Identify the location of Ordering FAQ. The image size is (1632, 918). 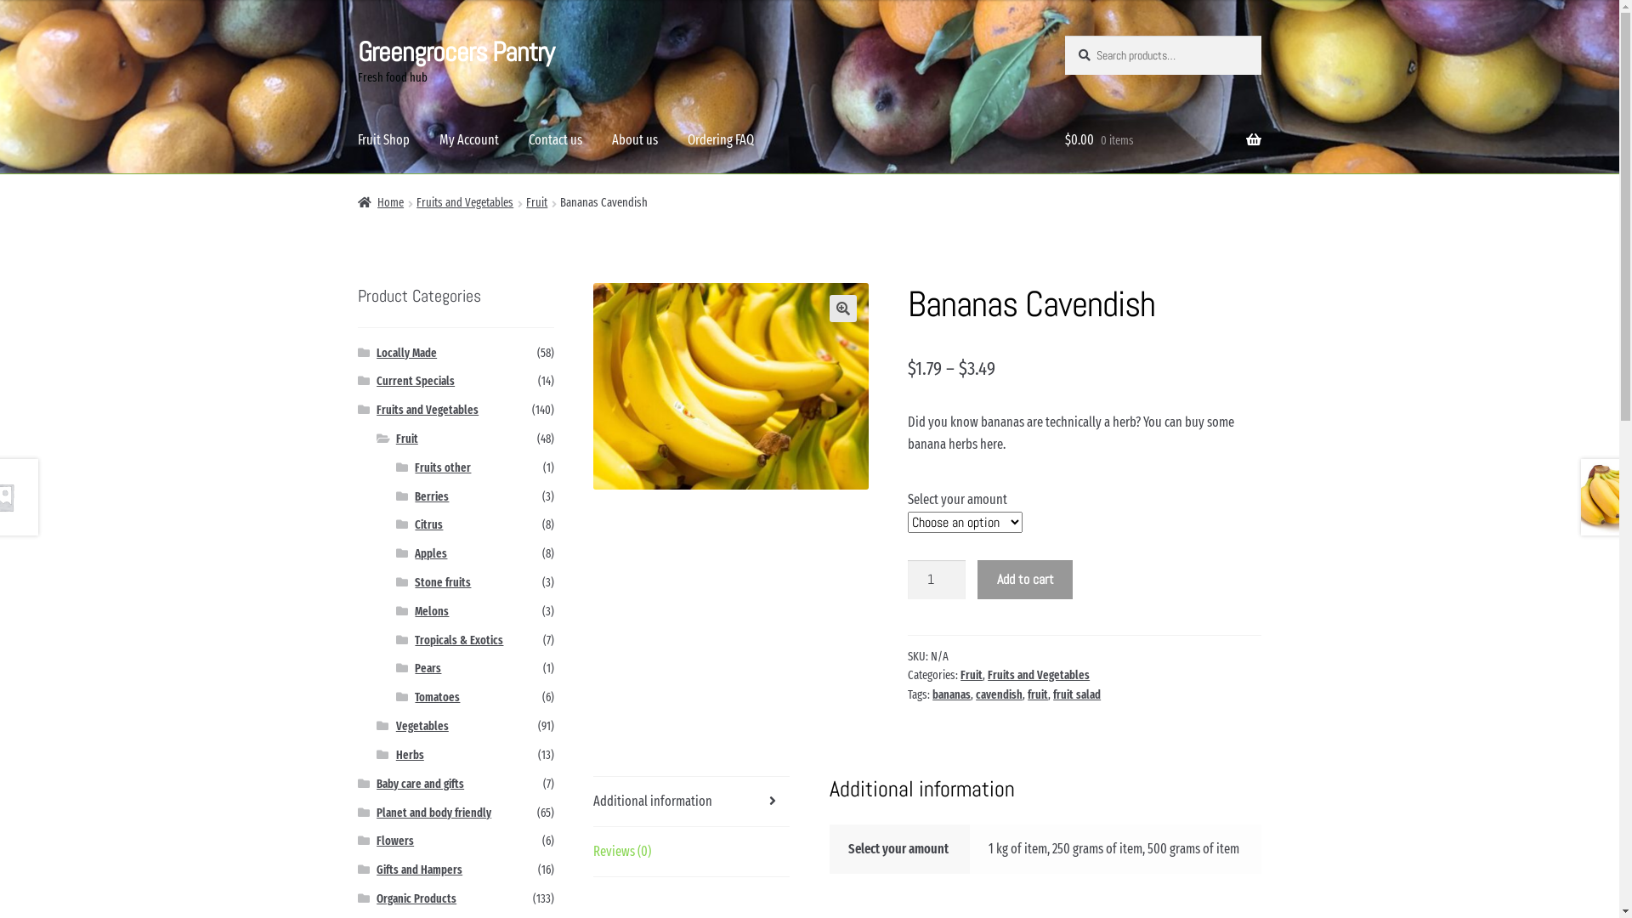
(721, 140).